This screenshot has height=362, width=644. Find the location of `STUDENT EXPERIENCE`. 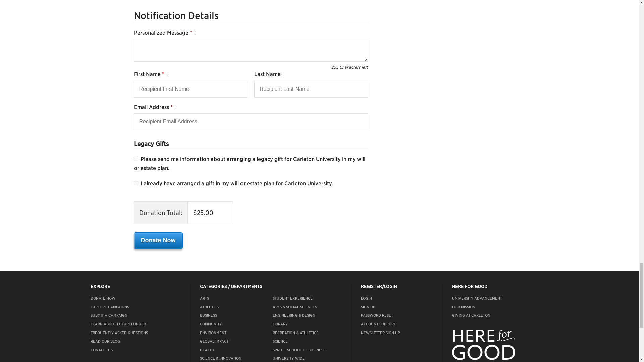

STUDENT EXPERIENCE is located at coordinates (292, 298).